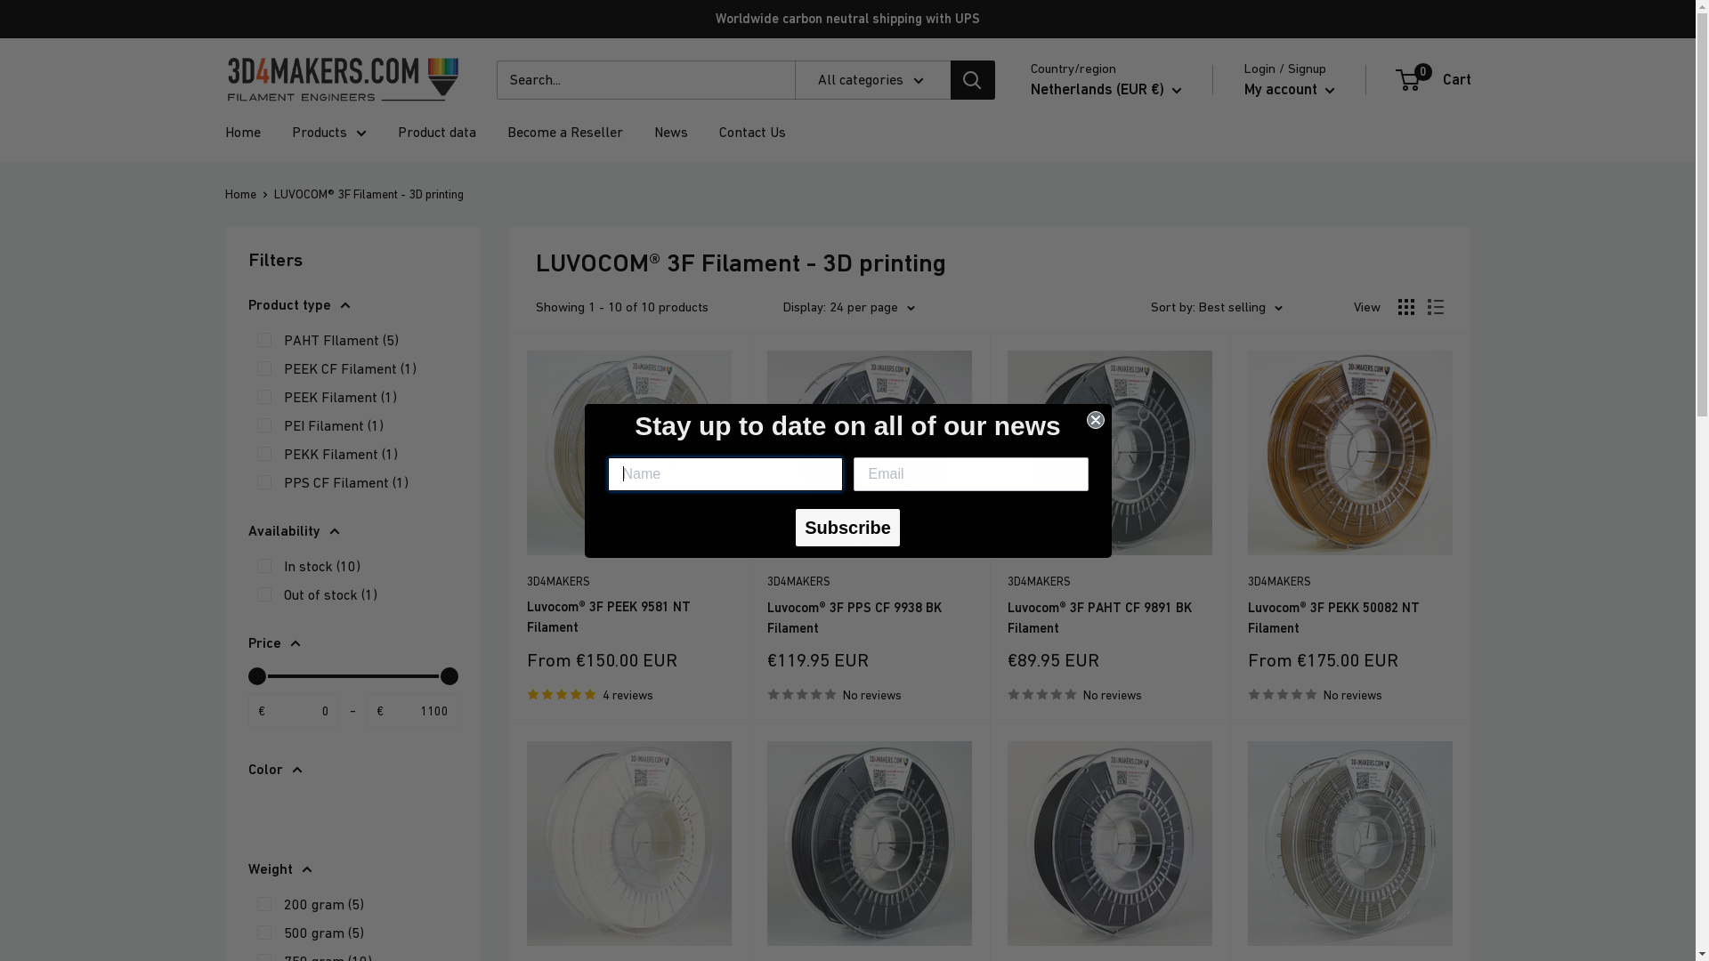 The image size is (1709, 961). Describe the element at coordinates (629, 582) in the screenshot. I see `3D4MAKERS` at that location.